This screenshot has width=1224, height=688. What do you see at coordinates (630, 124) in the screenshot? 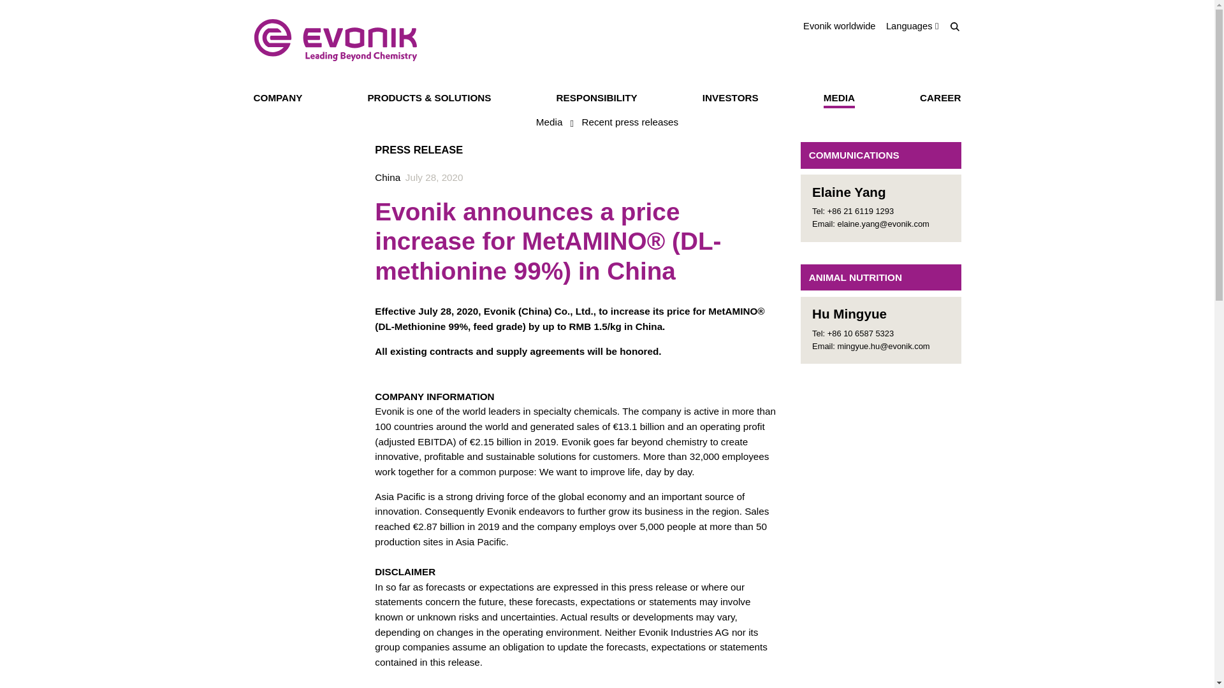
I see `Recent press releases` at bounding box center [630, 124].